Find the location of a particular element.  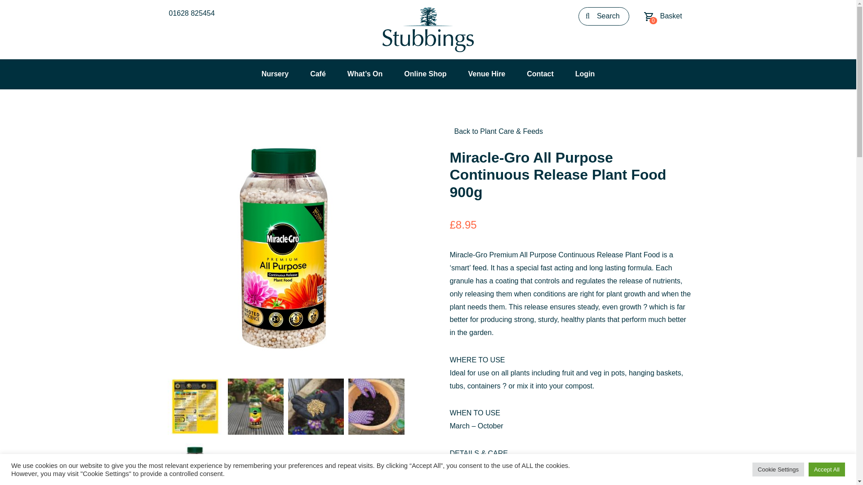

Nursery is located at coordinates (190, 13).